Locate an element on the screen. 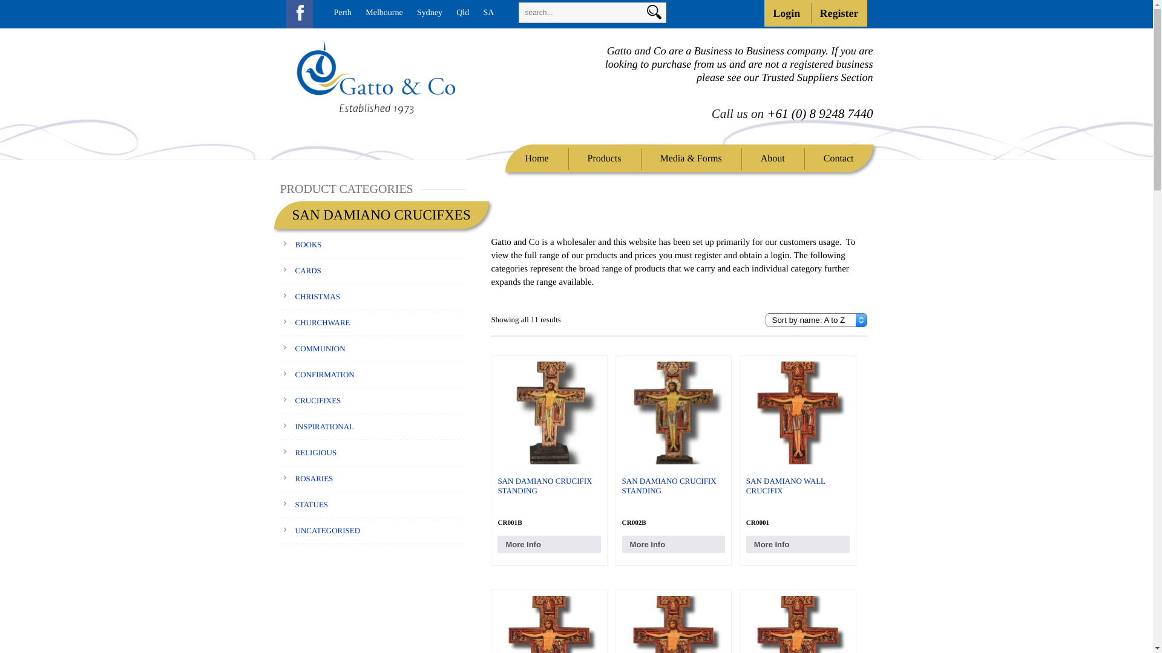 The height and width of the screenshot is (653, 1162). CONFIRMATION is located at coordinates (325, 375).